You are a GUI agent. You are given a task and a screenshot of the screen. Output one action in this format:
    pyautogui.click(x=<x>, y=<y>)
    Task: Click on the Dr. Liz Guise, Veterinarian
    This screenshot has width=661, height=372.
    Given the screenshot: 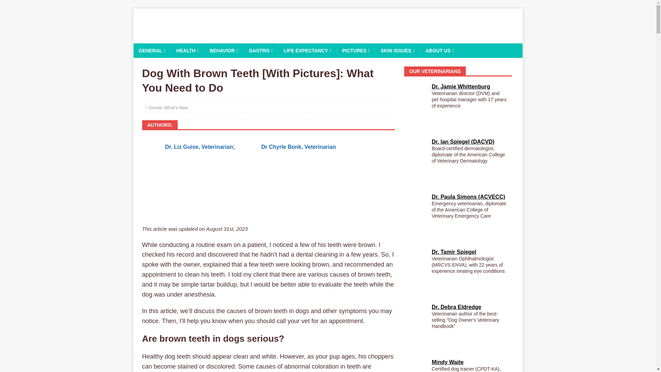 What is the action you would take?
    pyautogui.click(x=199, y=147)
    